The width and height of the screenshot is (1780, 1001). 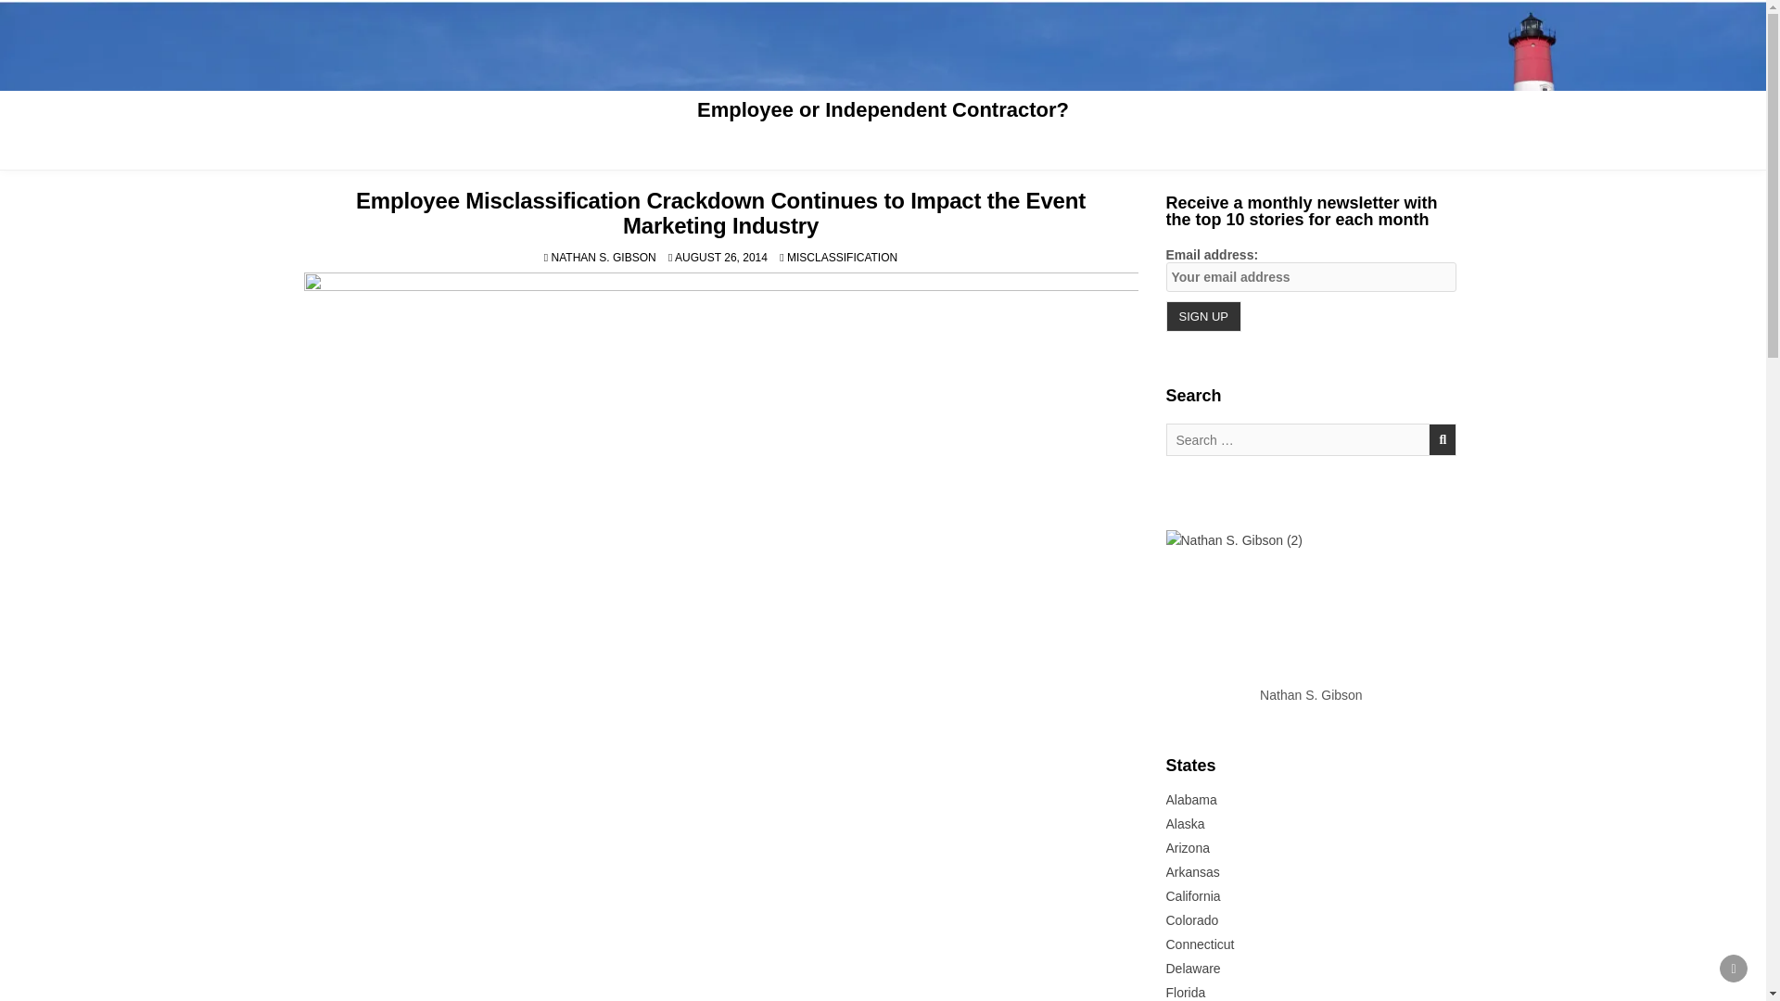 What do you see at coordinates (883, 109) in the screenshot?
I see `Employee or Independent Contractor?` at bounding box center [883, 109].